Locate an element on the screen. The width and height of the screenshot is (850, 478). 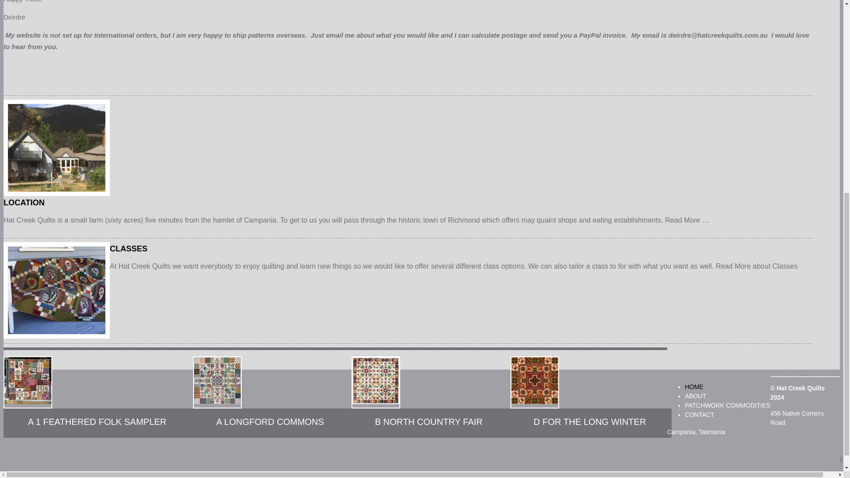
ABOUT is located at coordinates (695, 396).